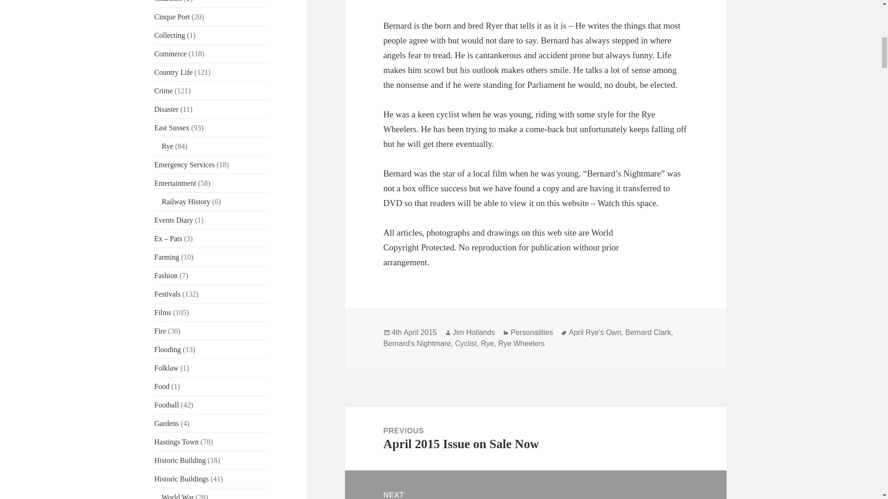  What do you see at coordinates (166, 257) in the screenshot?
I see `Farming` at bounding box center [166, 257].